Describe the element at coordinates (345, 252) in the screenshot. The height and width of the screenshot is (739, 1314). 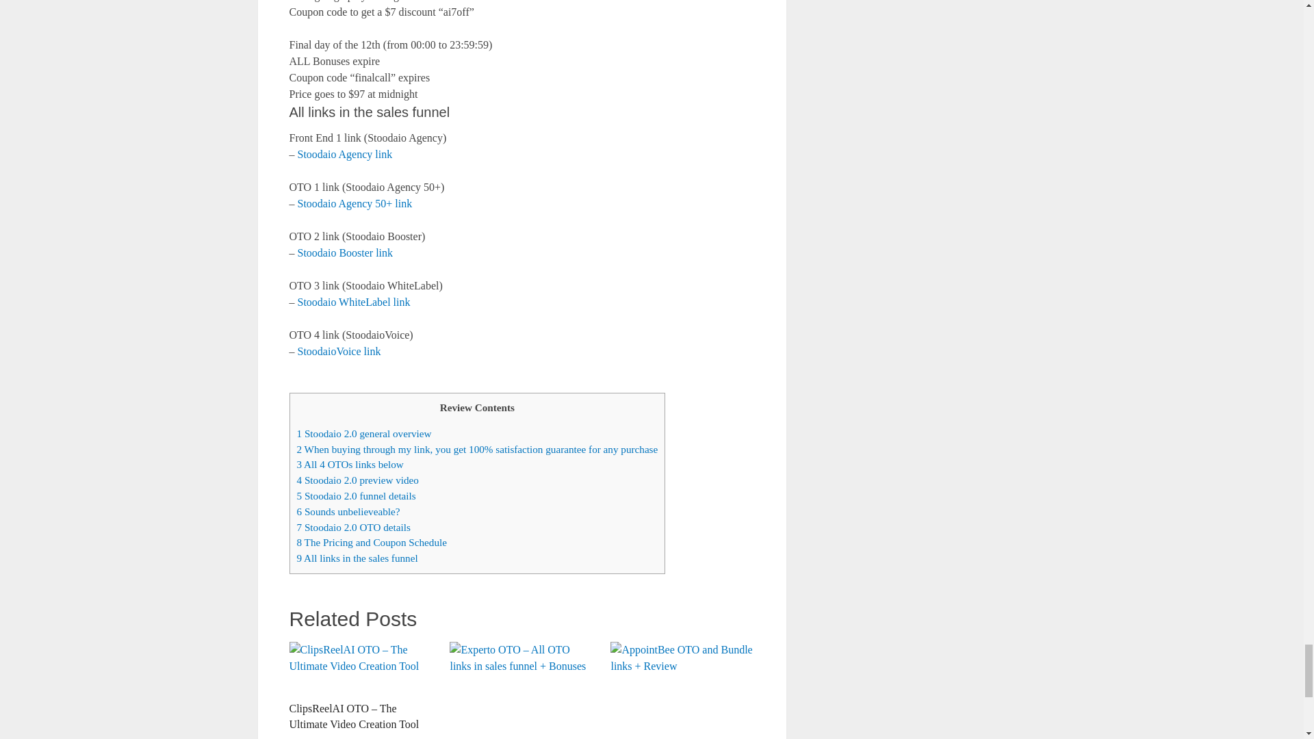
I see `Stoodaio Booster link` at that location.